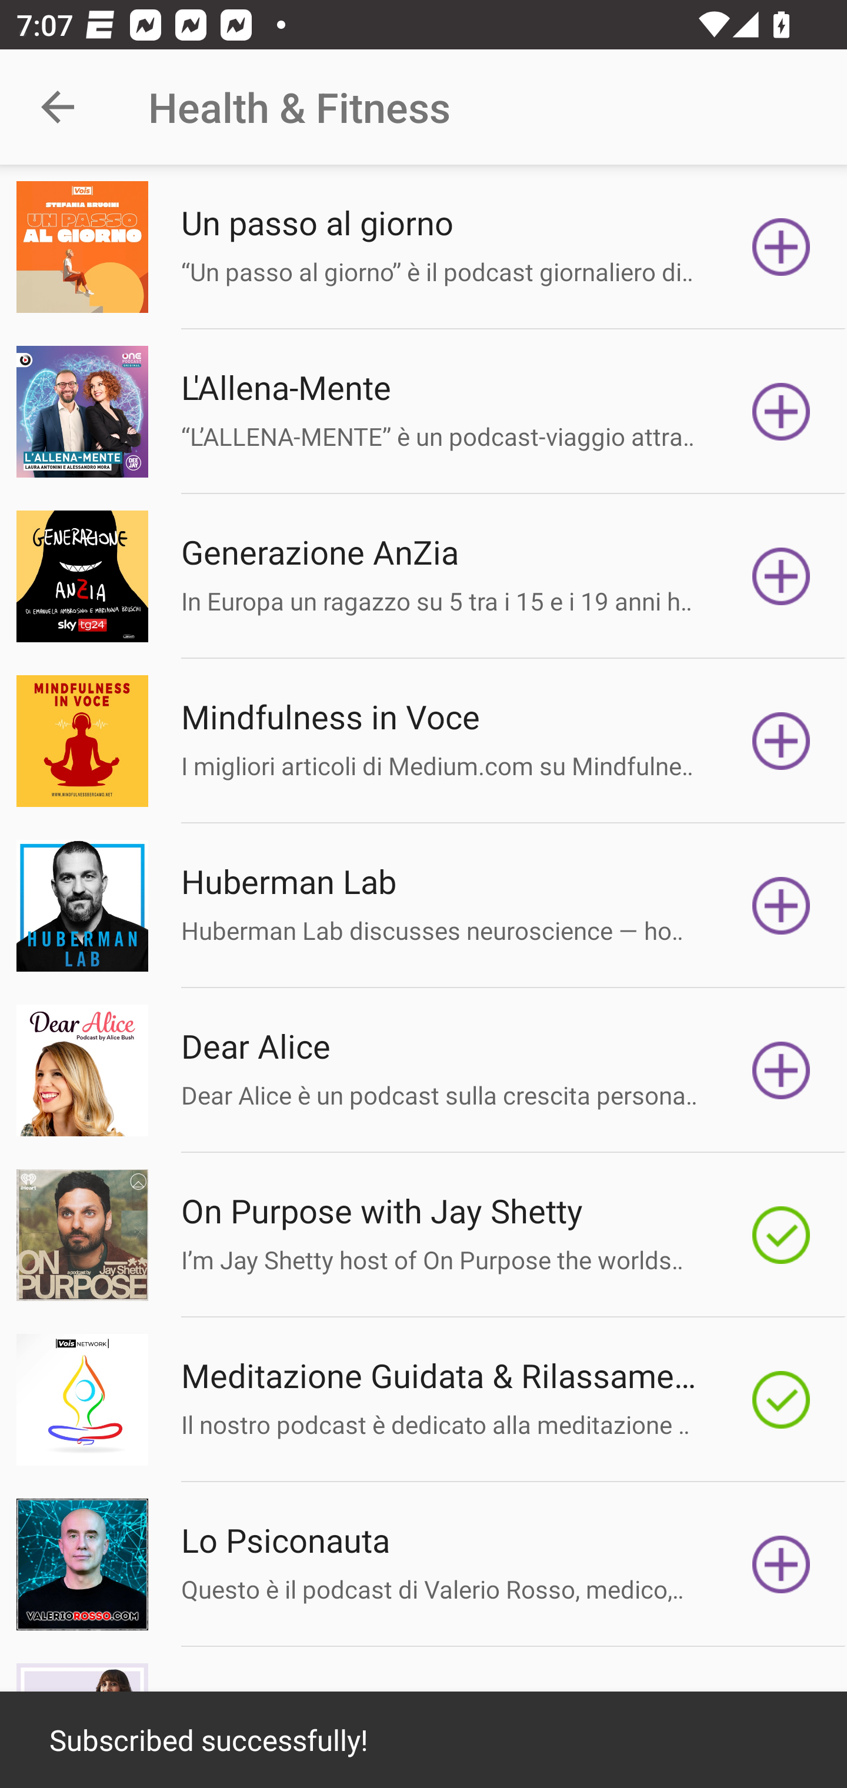 The image size is (847, 1788). I want to click on Subscribed, so click(781, 1235).